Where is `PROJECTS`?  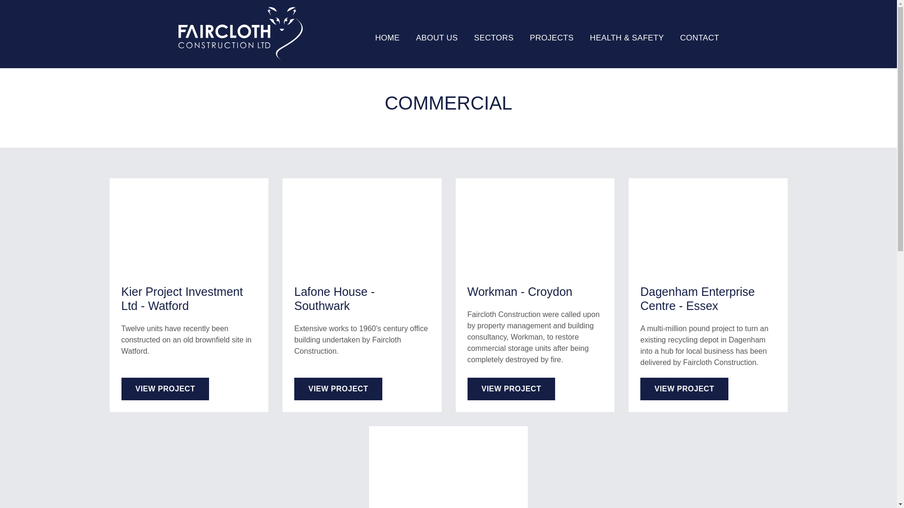 PROJECTS is located at coordinates (551, 38).